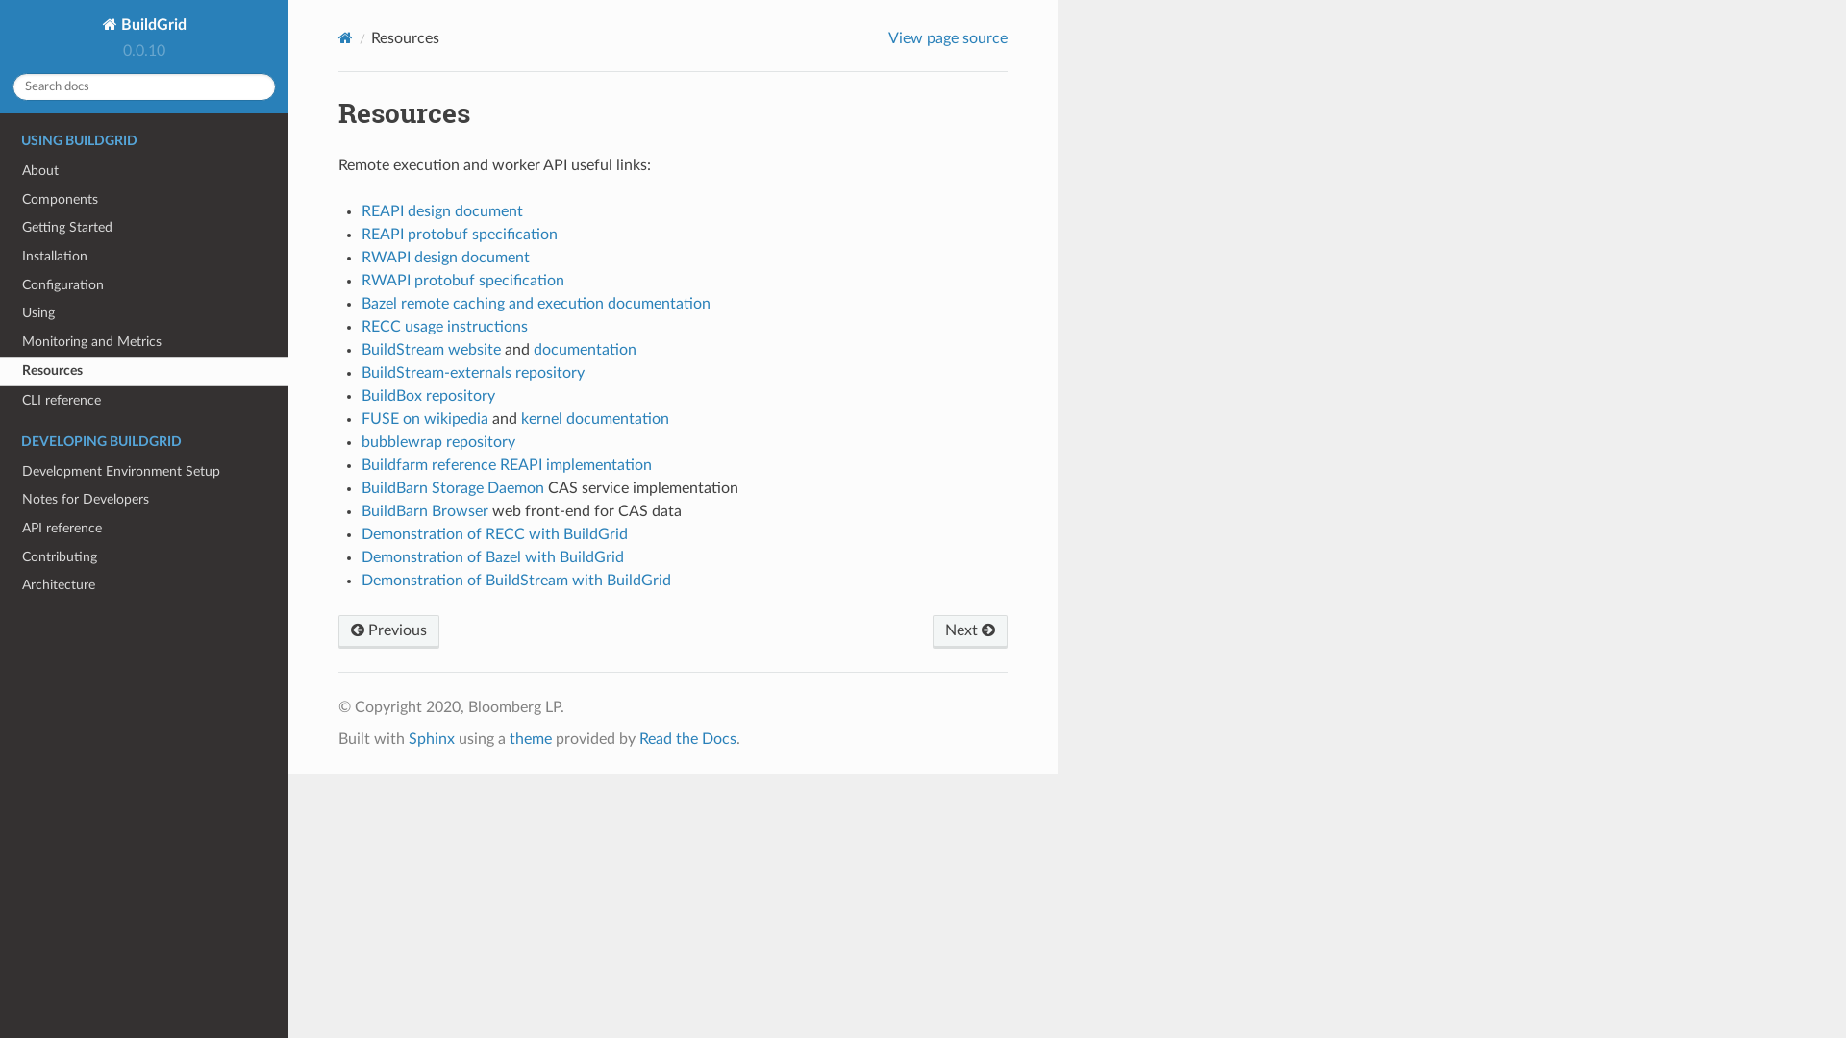 The height and width of the screenshot is (1038, 1846). What do you see at coordinates (494, 534) in the screenshot?
I see `Demonstration of RECC with BuildGrid` at bounding box center [494, 534].